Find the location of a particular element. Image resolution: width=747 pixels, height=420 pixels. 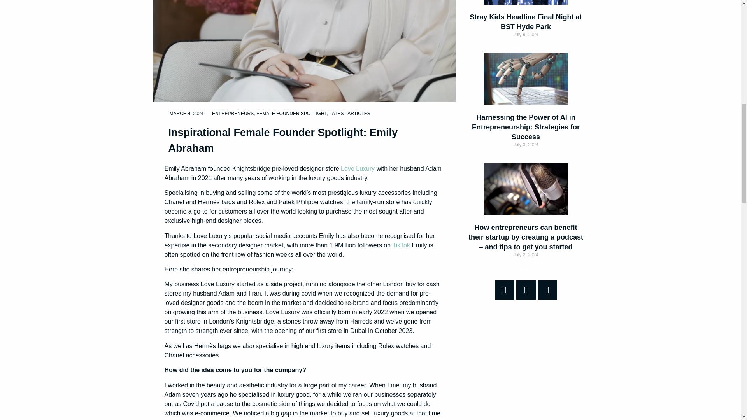

LATEST ARTICLES is located at coordinates (349, 114).